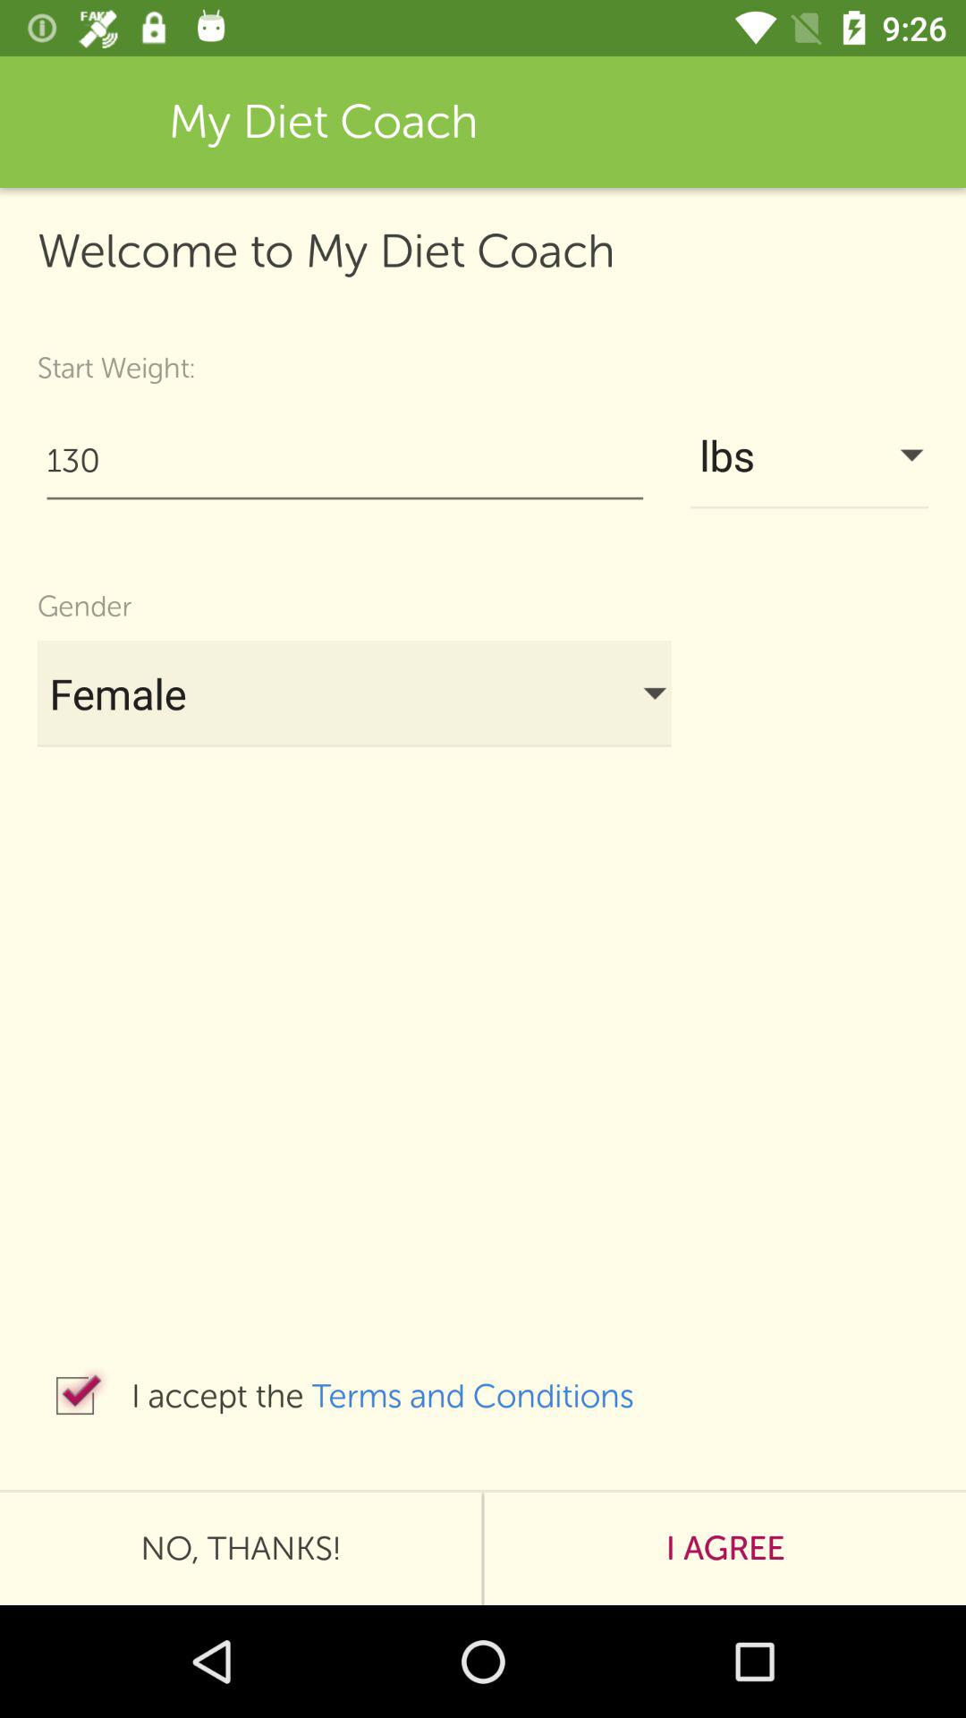 Image resolution: width=966 pixels, height=1718 pixels. I want to click on scroll until terms and conditions item, so click(491, 1396).